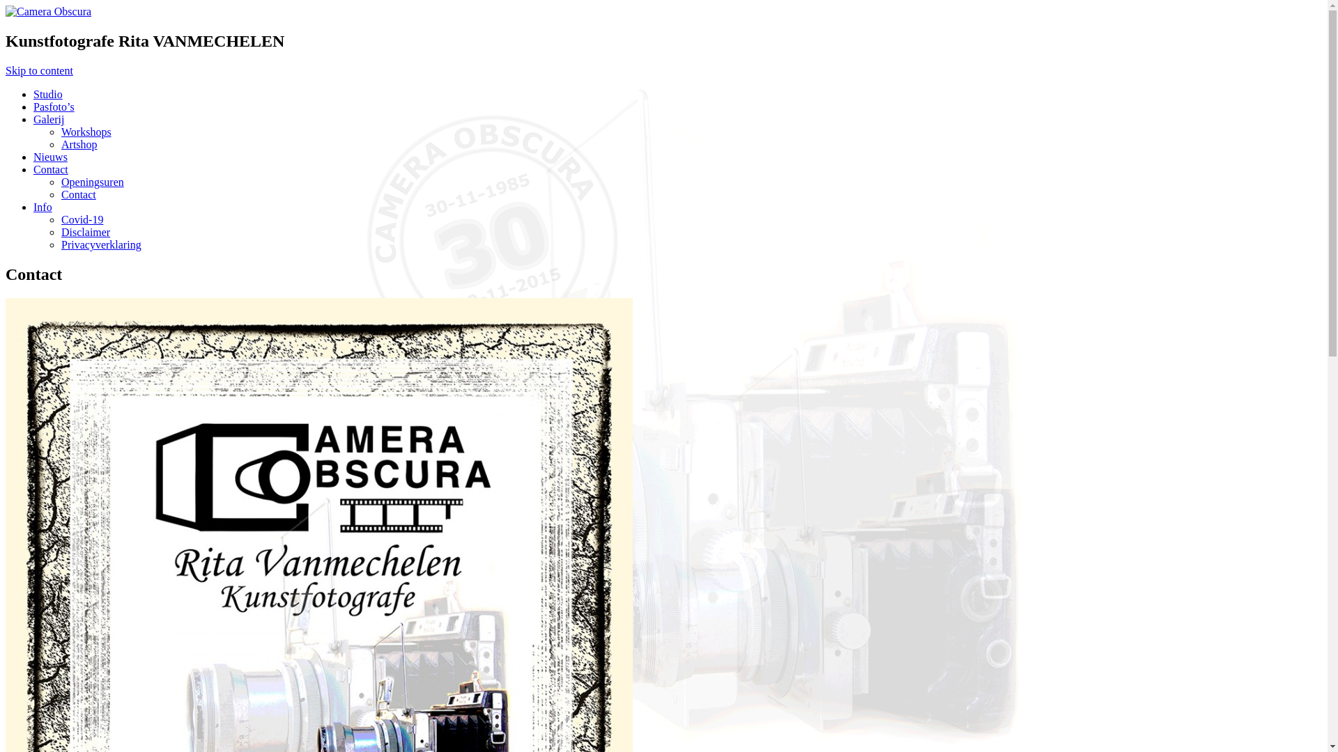 This screenshot has width=1338, height=752. What do you see at coordinates (102, 245) in the screenshot?
I see `Privacyverklaring` at bounding box center [102, 245].